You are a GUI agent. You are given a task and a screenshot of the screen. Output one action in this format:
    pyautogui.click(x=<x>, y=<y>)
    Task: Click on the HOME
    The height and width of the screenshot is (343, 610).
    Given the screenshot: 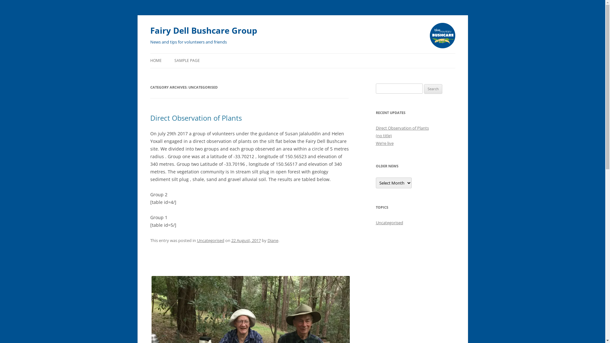 What is the action you would take?
    pyautogui.click(x=156, y=61)
    